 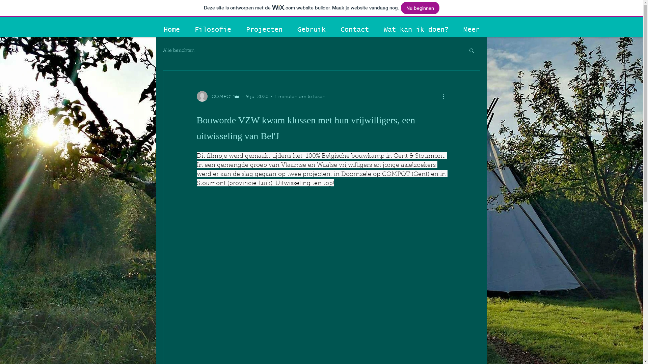 I want to click on Projecten, so click(x=264, y=30).